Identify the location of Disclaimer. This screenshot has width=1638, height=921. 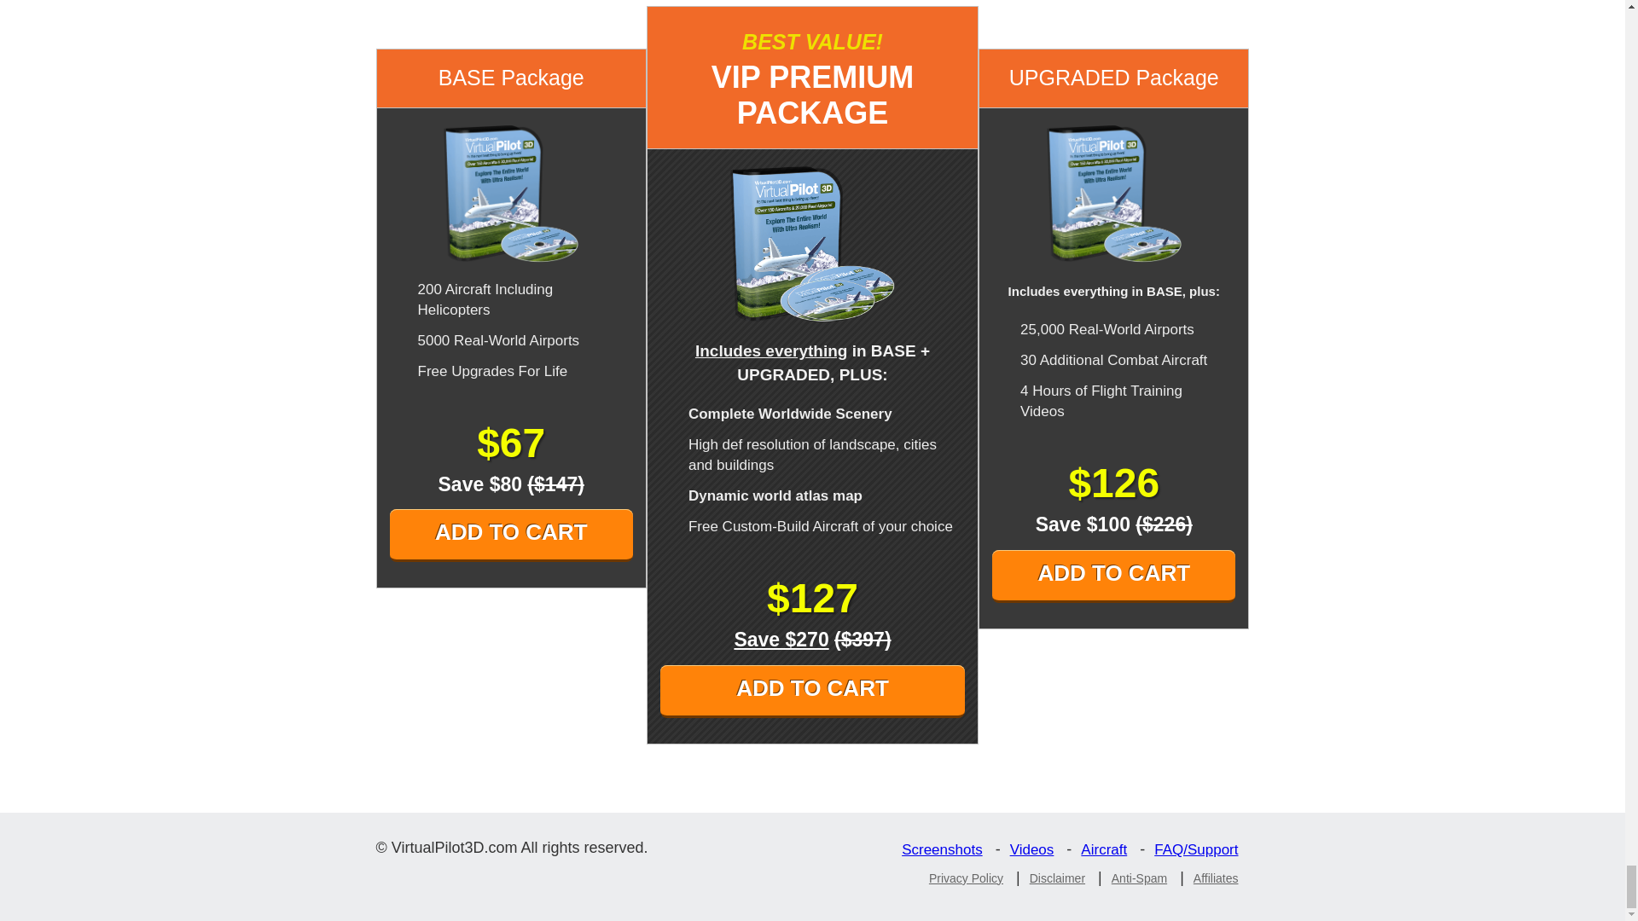
(1061, 878).